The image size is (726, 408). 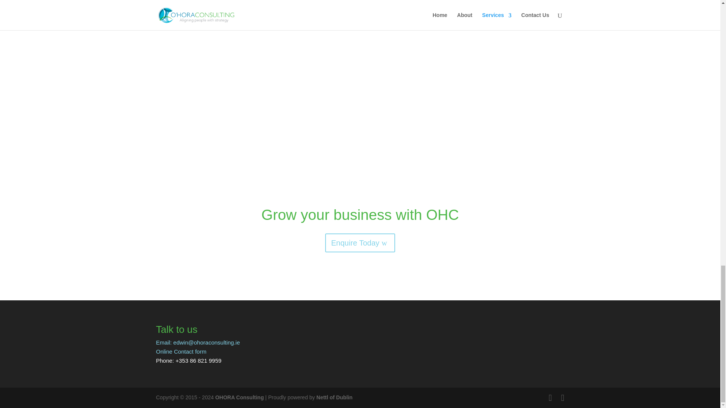 What do you see at coordinates (335, 397) in the screenshot?
I see `Nettl of Dublin` at bounding box center [335, 397].